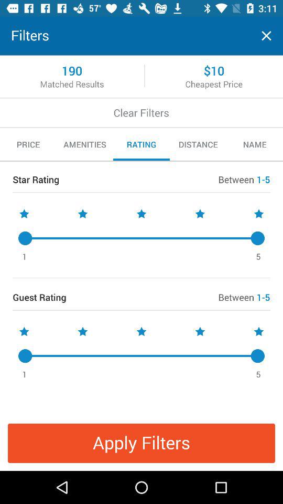 The width and height of the screenshot is (283, 504). Describe the element at coordinates (85, 144) in the screenshot. I see `choose the item next to rating item` at that location.